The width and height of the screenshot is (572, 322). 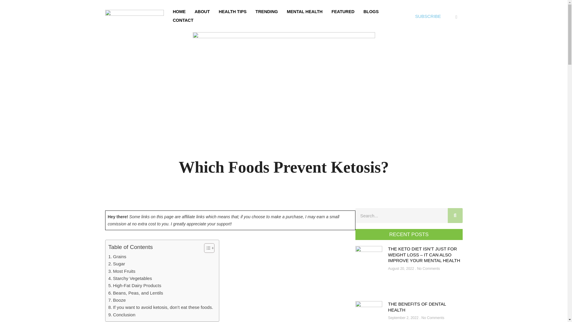 What do you see at coordinates (305, 12) in the screenshot?
I see `MENTAL HEALTH` at bounding box center [305, 12].